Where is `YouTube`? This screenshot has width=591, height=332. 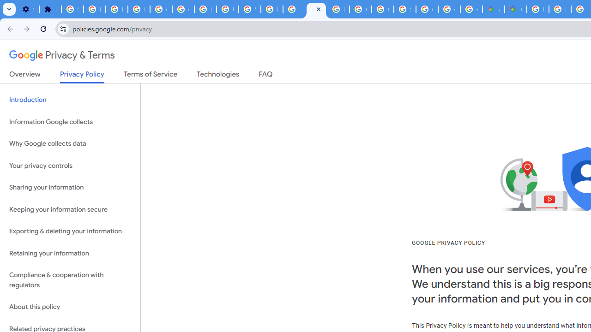 YouTube is located at coordinates (249, 9).